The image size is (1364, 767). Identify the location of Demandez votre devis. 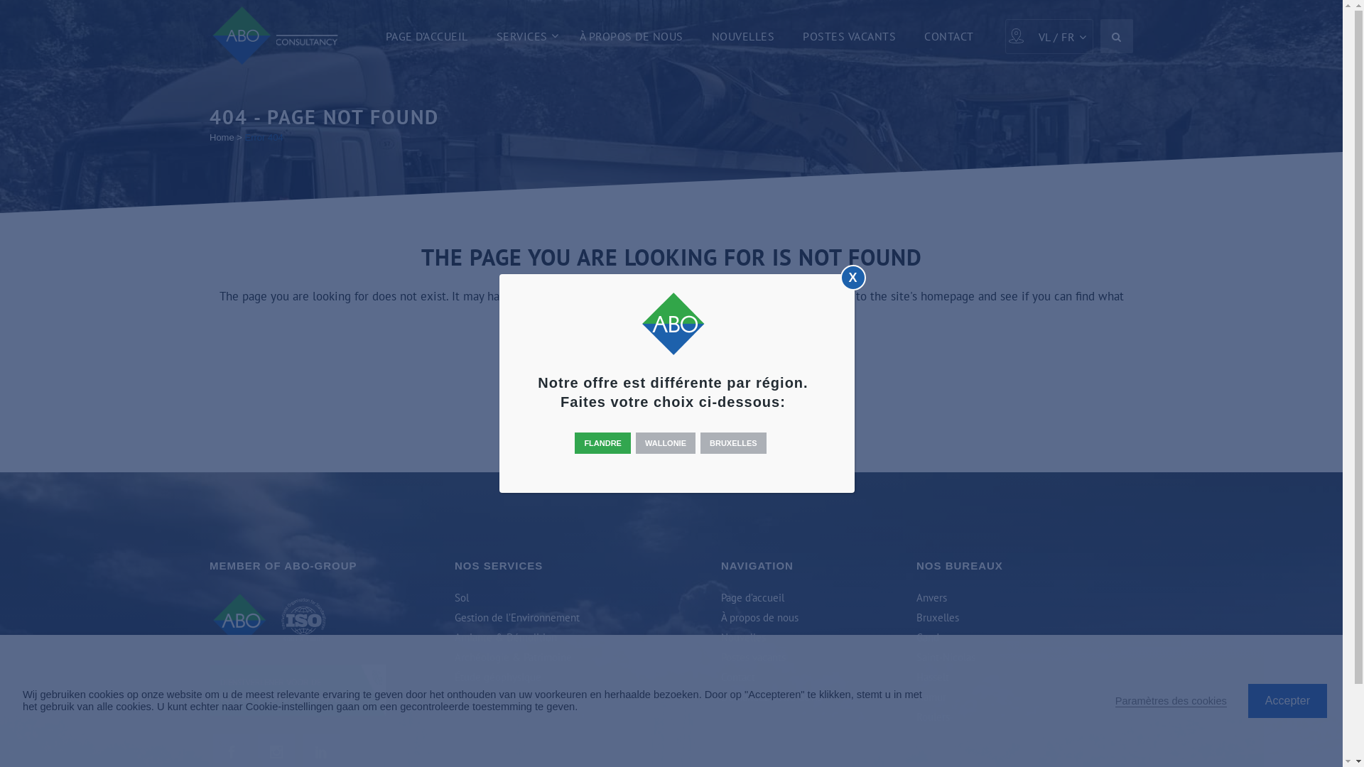
(810, 697).